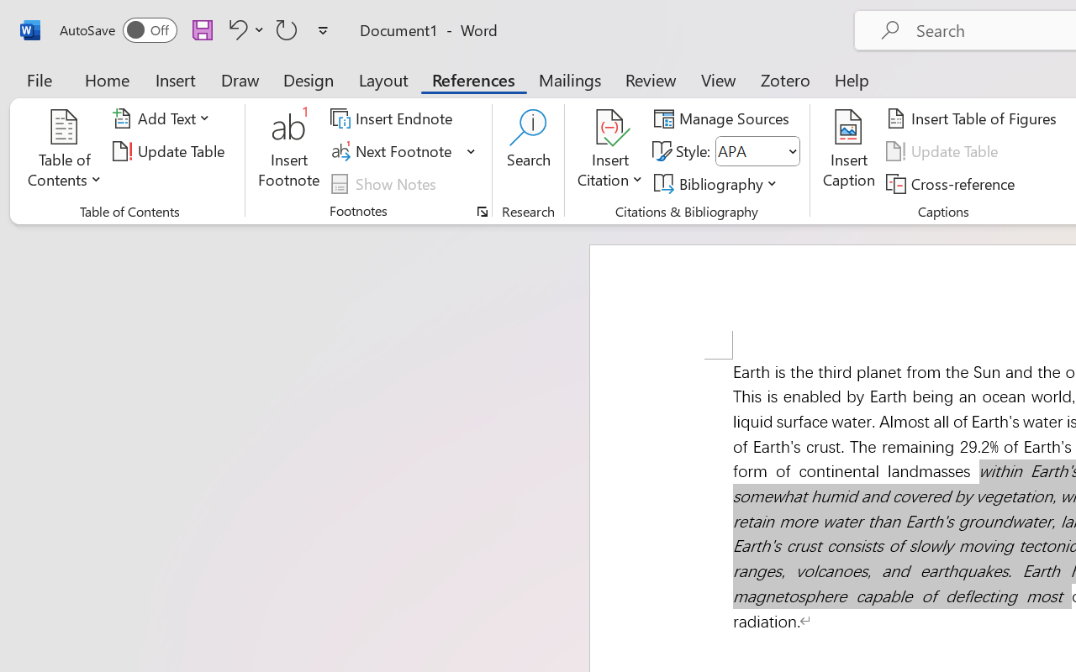 Image resolution: width=1076 pixels, height=672 pixels. Describe the element at coordinates (287, 29) in the screenshot. I see `Repeat Doc Close` at that location.